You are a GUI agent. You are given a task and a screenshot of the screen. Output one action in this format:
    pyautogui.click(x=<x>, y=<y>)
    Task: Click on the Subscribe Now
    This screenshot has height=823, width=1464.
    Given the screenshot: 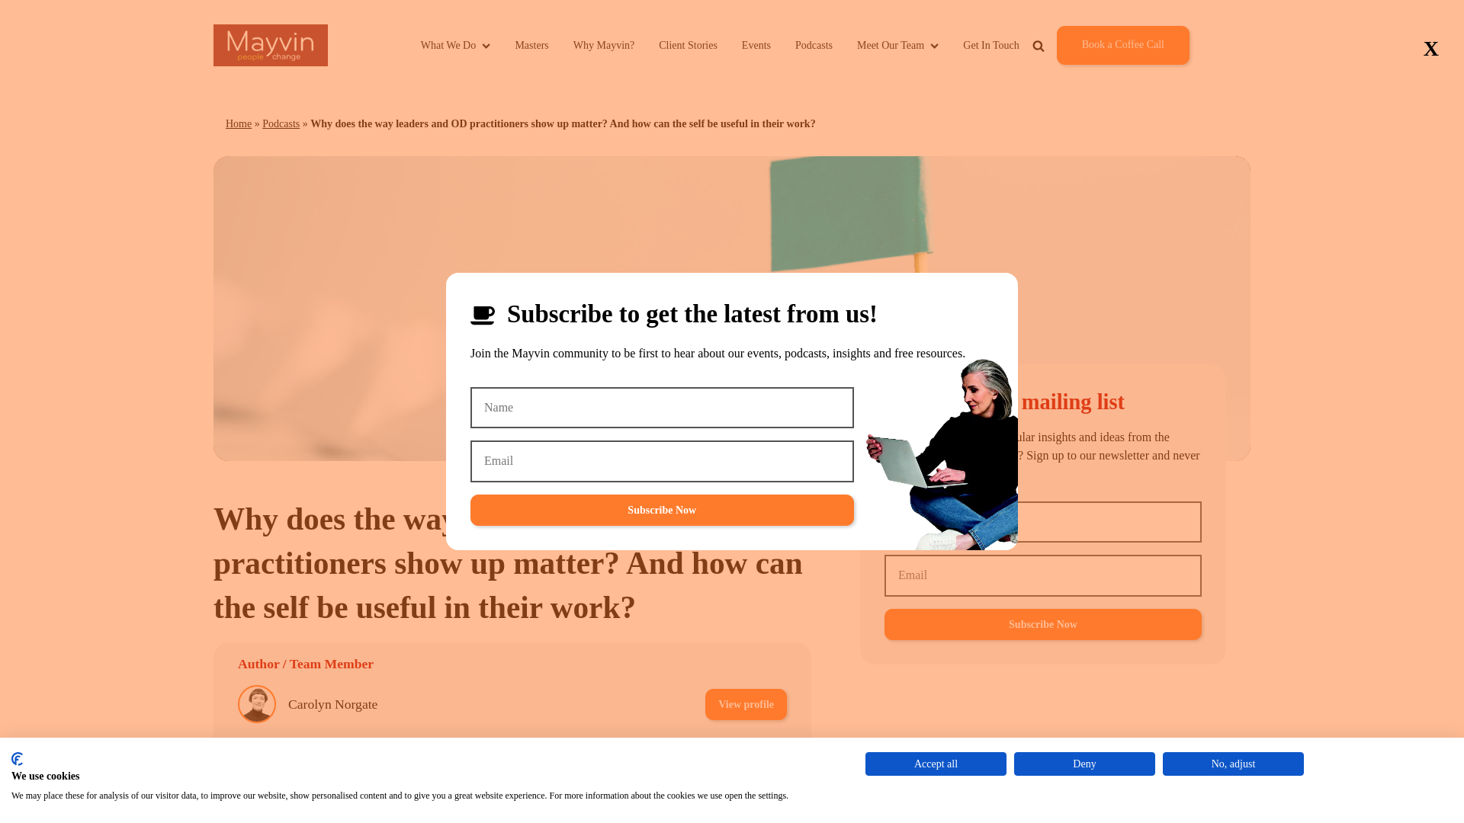 What is the action you would take?
    pyautogui.click(x=1043, y=625)
    